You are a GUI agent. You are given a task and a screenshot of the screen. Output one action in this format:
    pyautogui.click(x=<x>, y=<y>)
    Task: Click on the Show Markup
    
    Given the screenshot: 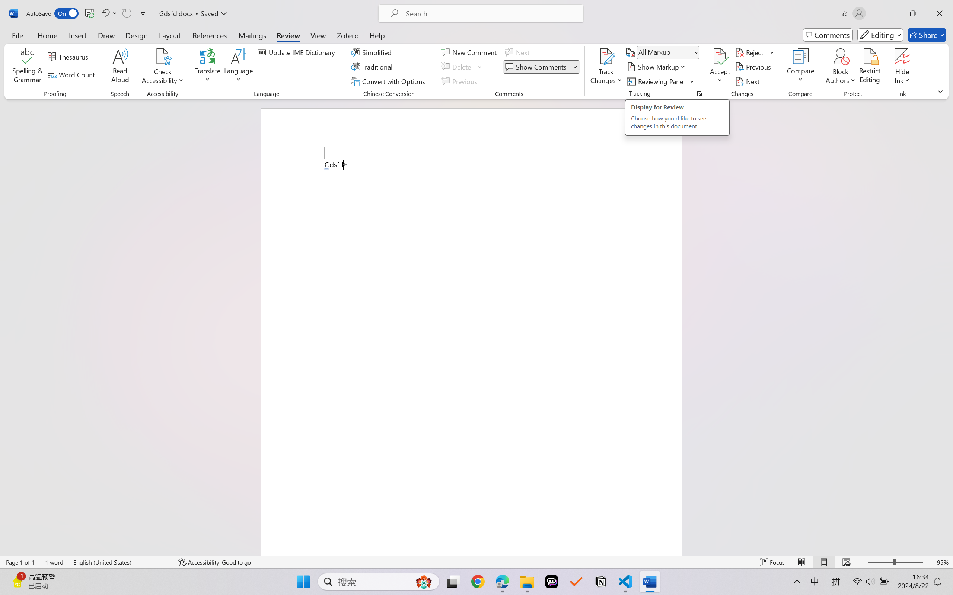 What is the action you would take?
    pyautogui.click(x=657, y=67)
    